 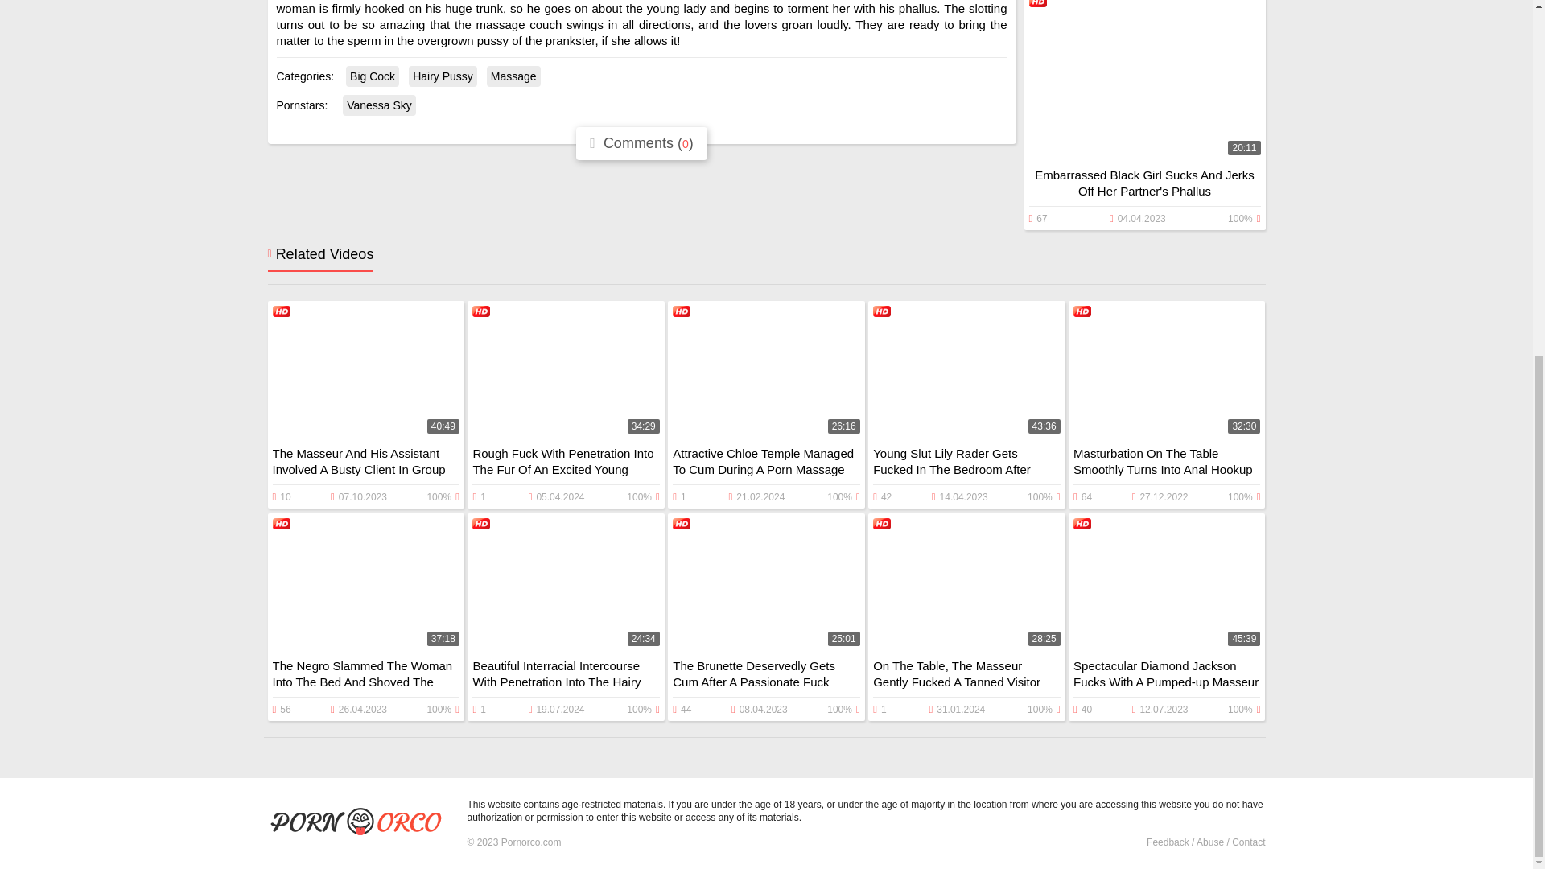 What do you see at coordinates (513, 76) in the screenshot?
I see `Massage` at bounding box center [513, 76].